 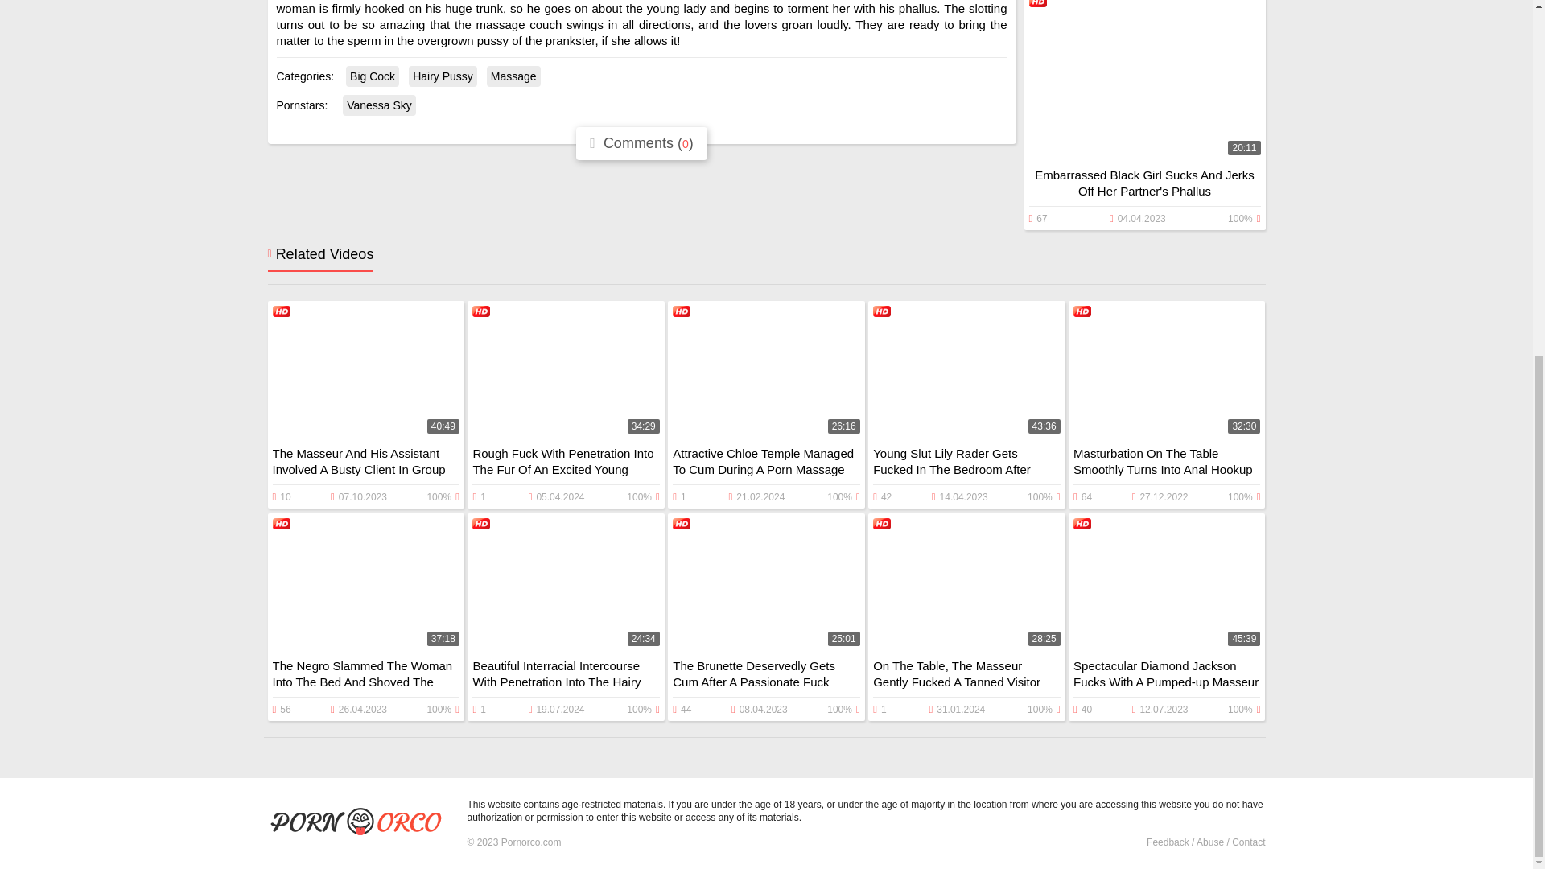 What do you see at coordinates (513, 76) in the screenshot?
I see `Massage` at bounding box center [513, 76].